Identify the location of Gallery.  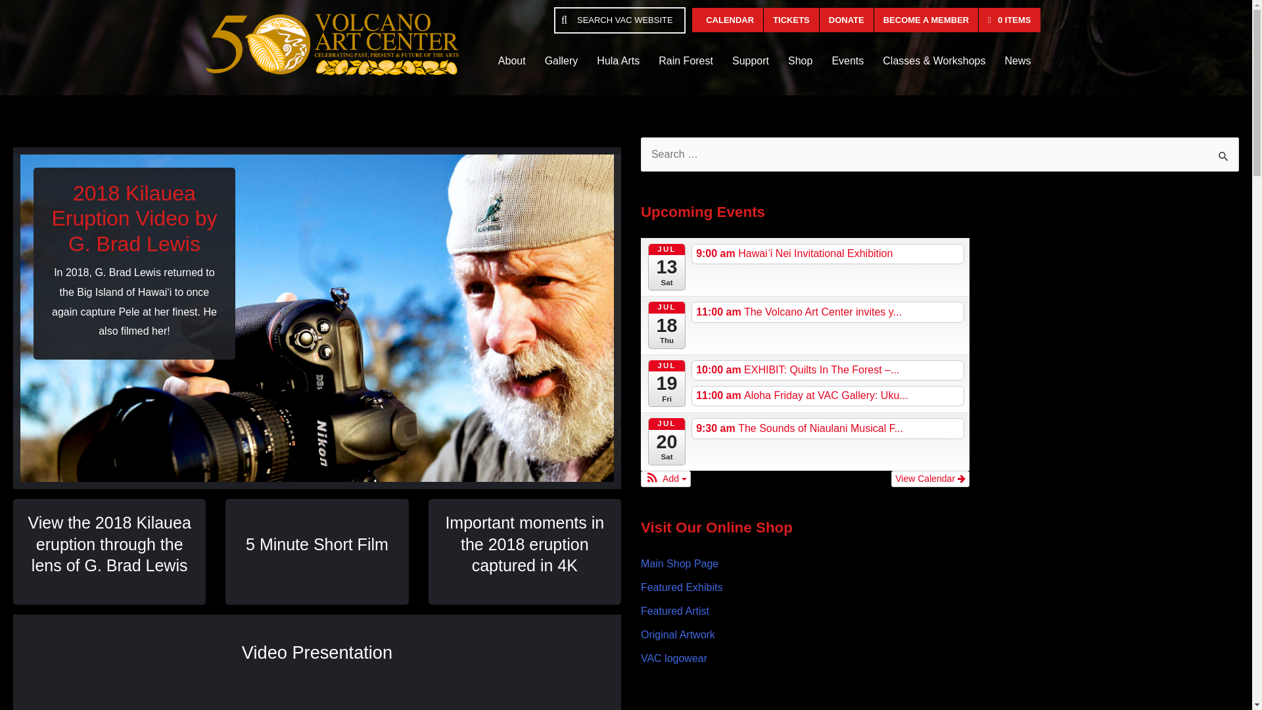
(561, 60).